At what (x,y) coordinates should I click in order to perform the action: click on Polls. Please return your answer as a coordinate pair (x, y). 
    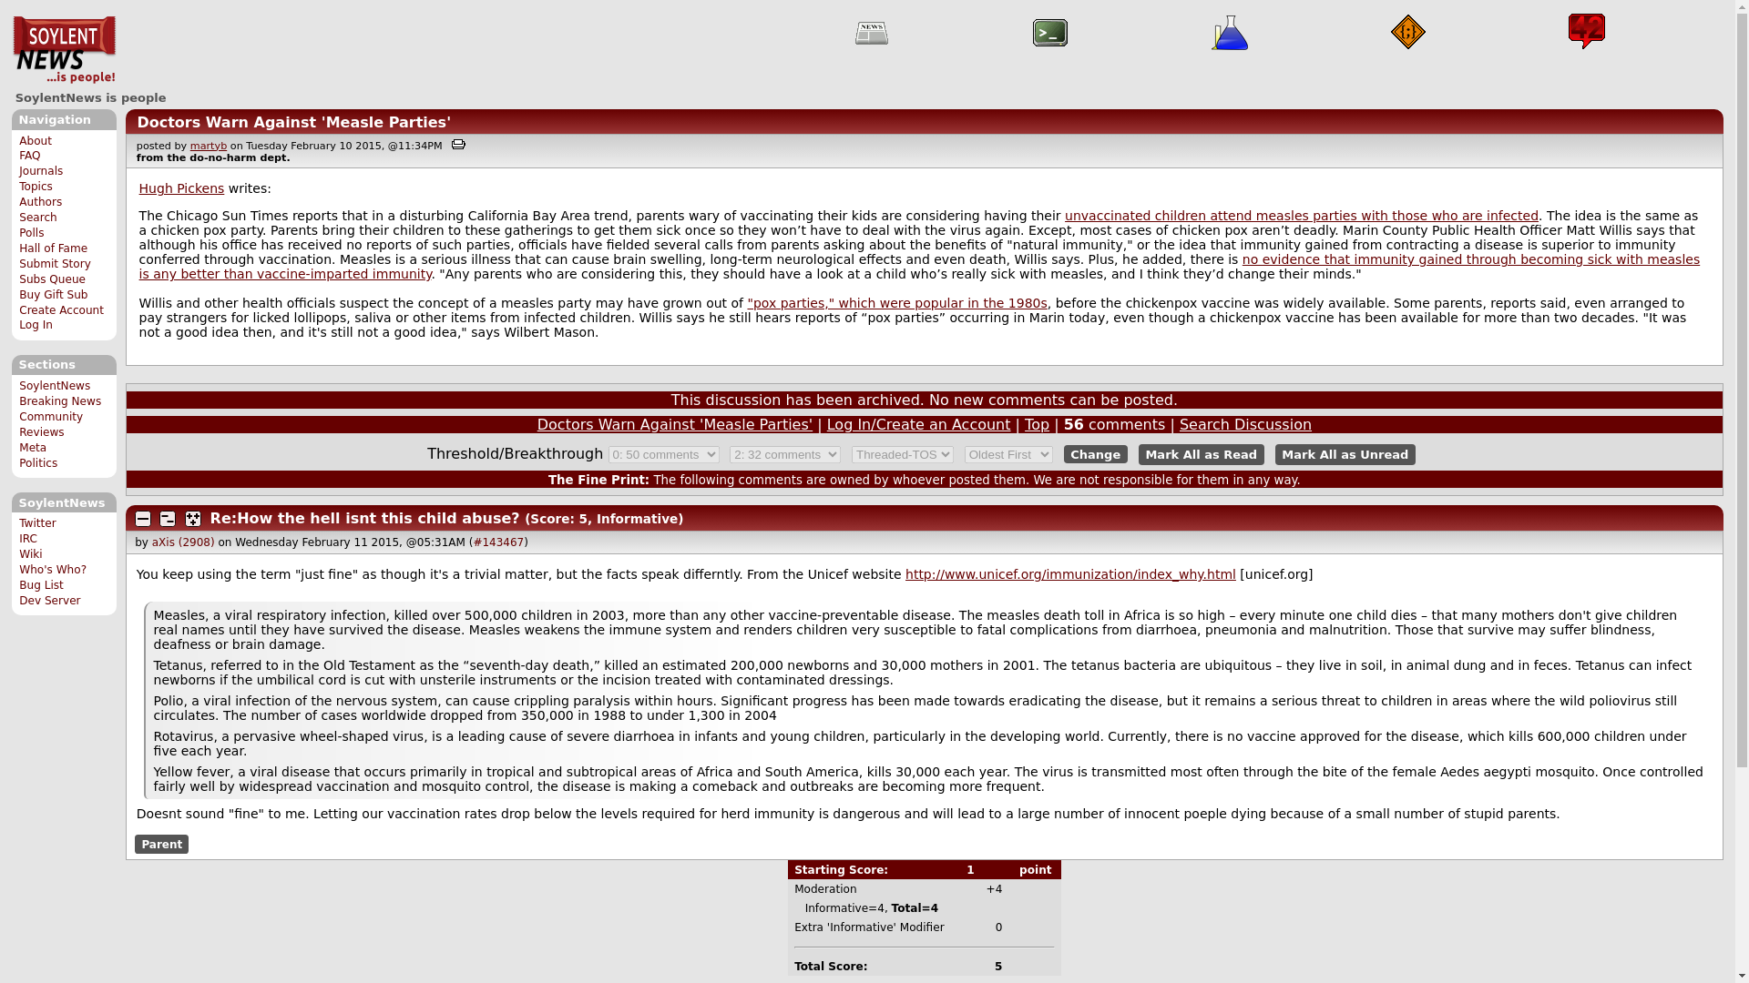
    Looking at the image, I should click on (31, 233).